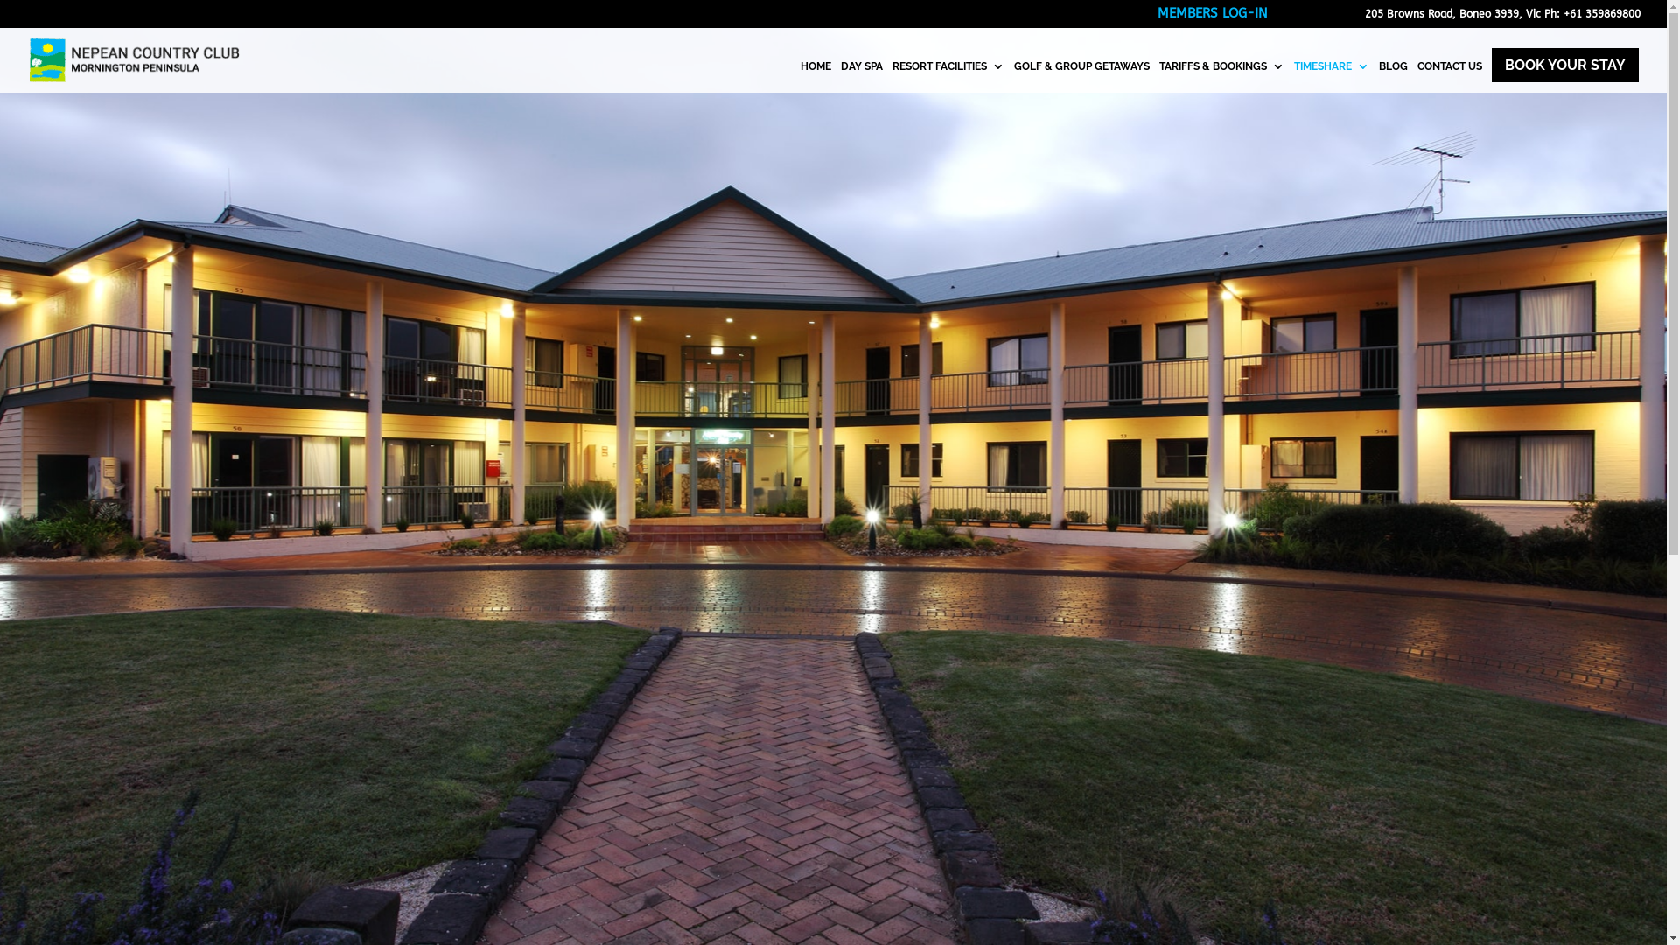 Image resolution: width=1680 pixels, height=945 pixels. Describe the element at coordinates (1393, 77) in the screenshot. I see `BLOG` at that location.